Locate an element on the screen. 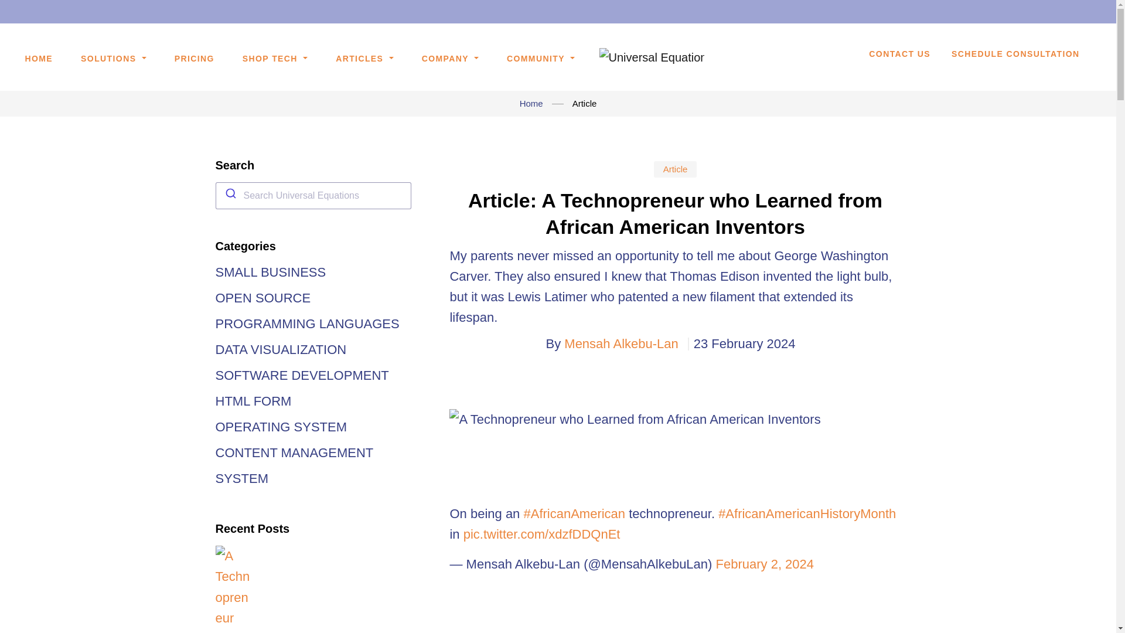 This screenshot has width=1125, height=633. HOME is located at coordinates (39, 59).